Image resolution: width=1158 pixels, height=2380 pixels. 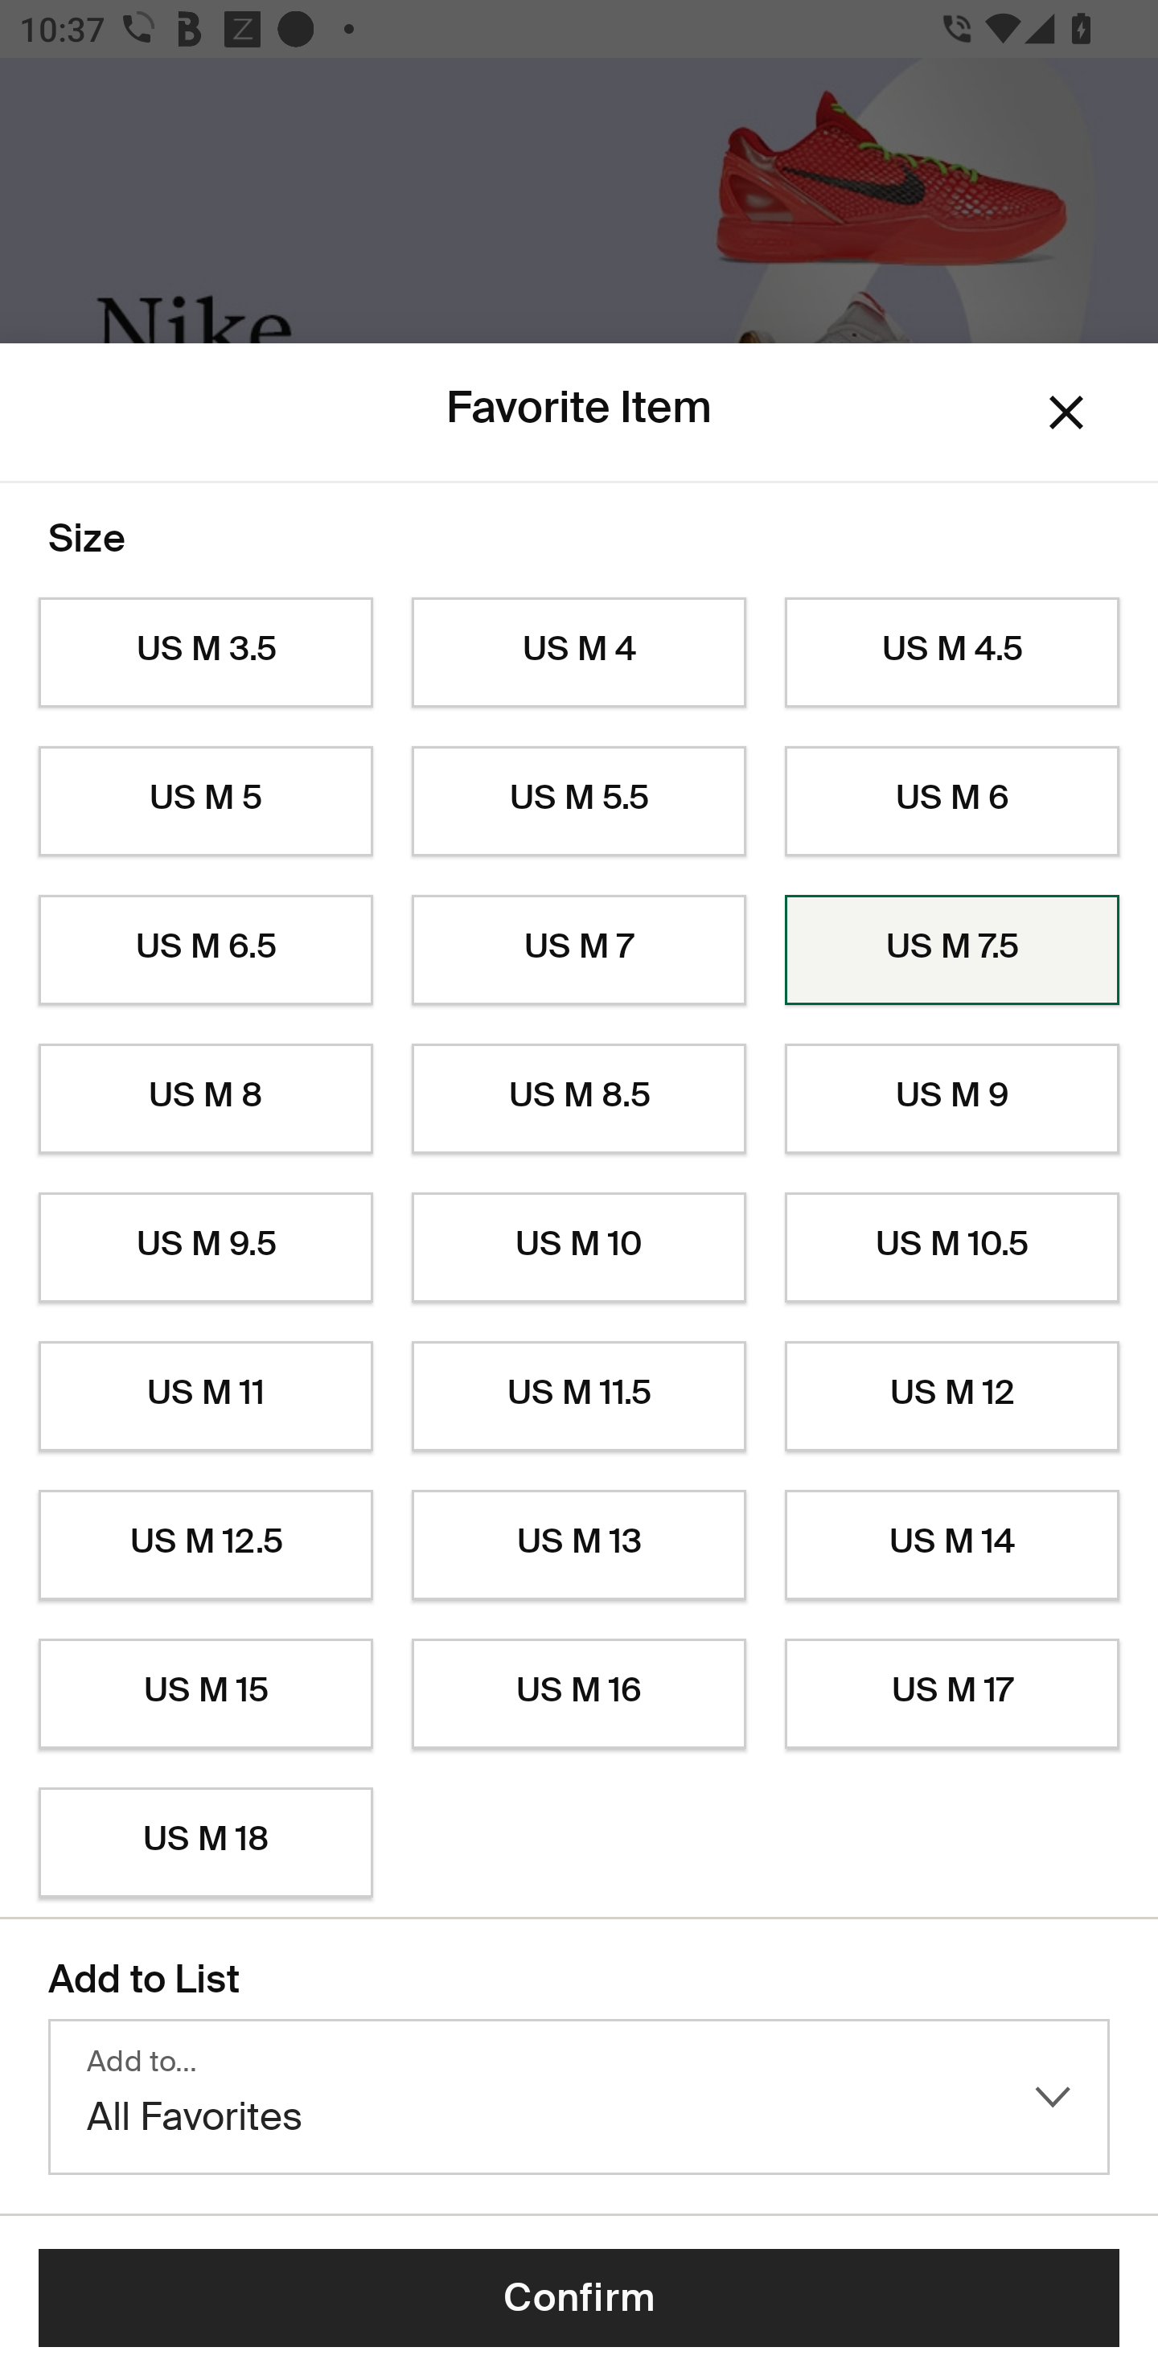 I want to click on US M 10, so click(x=579, y=1248).